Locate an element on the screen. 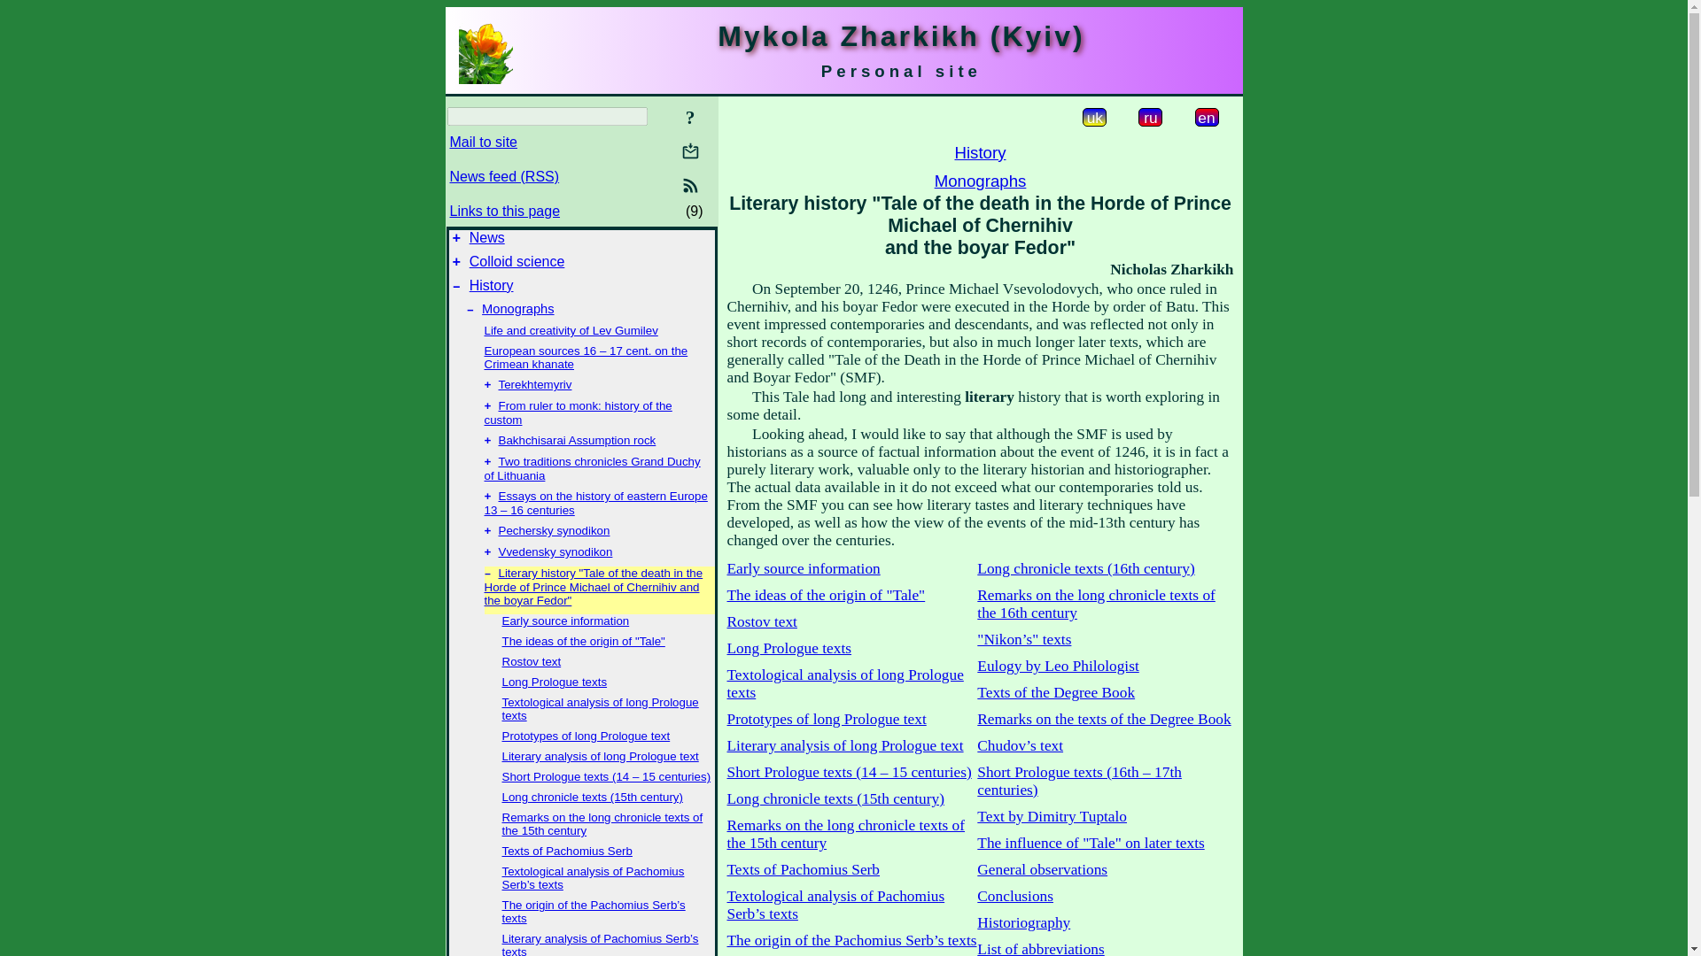 This screenshot has height=956, width=1701. Mail to site is located at coordinates (690, 150).